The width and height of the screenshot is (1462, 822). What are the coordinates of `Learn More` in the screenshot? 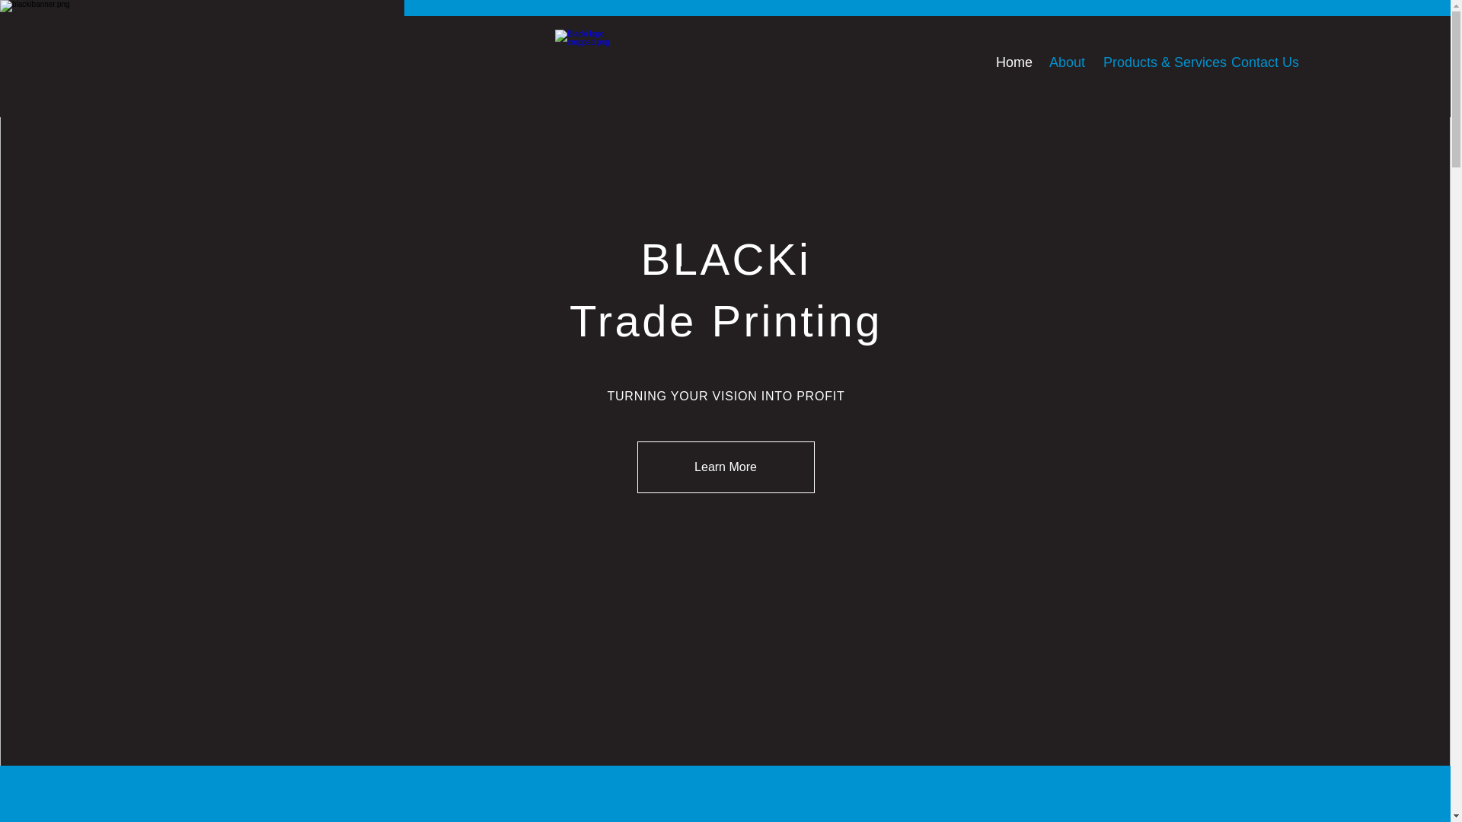 It's located at (725, 467).